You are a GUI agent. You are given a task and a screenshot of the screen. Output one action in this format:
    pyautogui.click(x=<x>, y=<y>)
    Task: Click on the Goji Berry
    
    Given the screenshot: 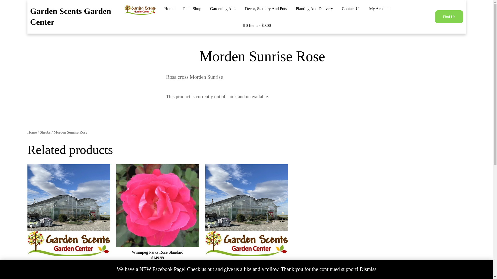 What is the action you would take?
    pyautogui.click(x=68, y=261)
    